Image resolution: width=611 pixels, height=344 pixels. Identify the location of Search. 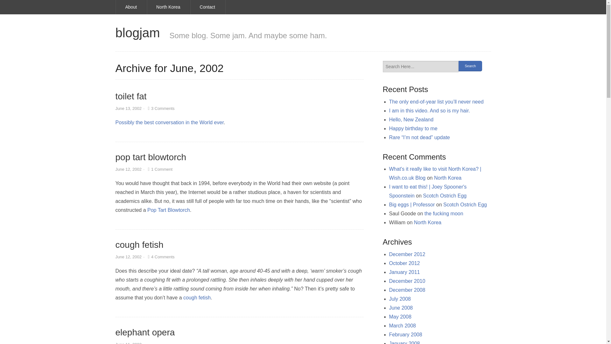
(470, 66).